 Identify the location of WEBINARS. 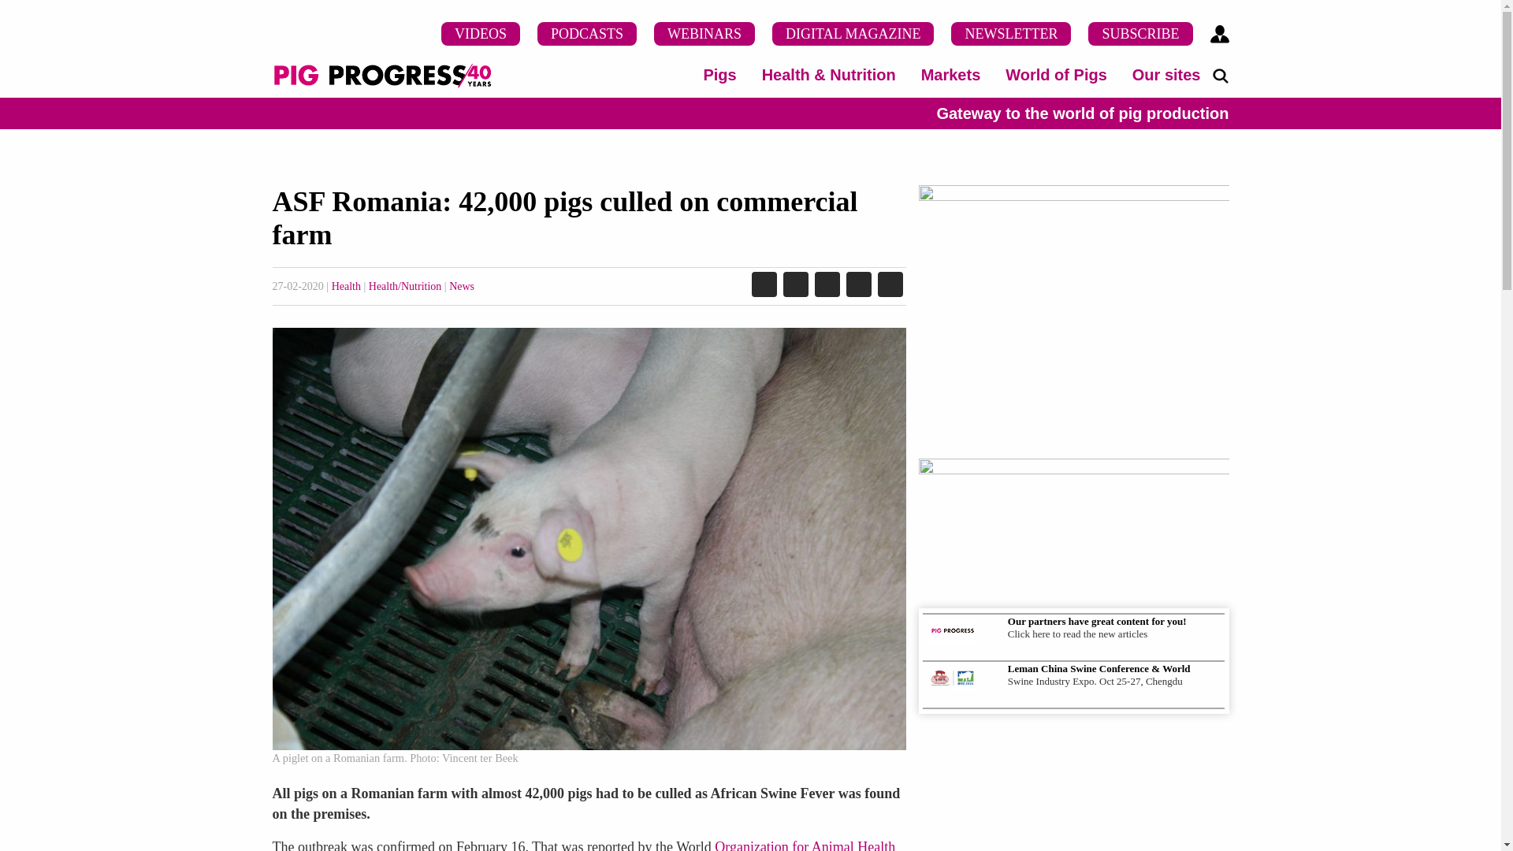
(704, 34).